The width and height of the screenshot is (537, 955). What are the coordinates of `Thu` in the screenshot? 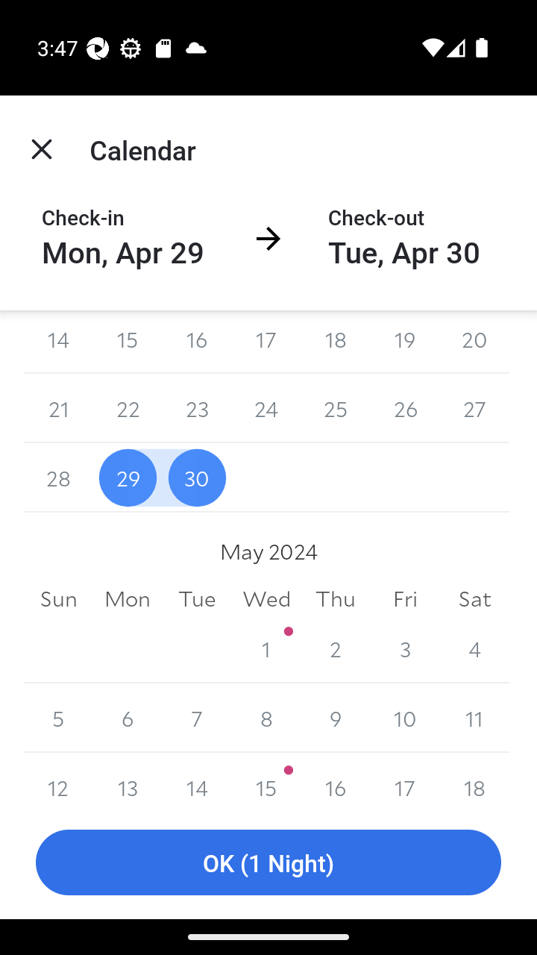 It's located at (336, 598).